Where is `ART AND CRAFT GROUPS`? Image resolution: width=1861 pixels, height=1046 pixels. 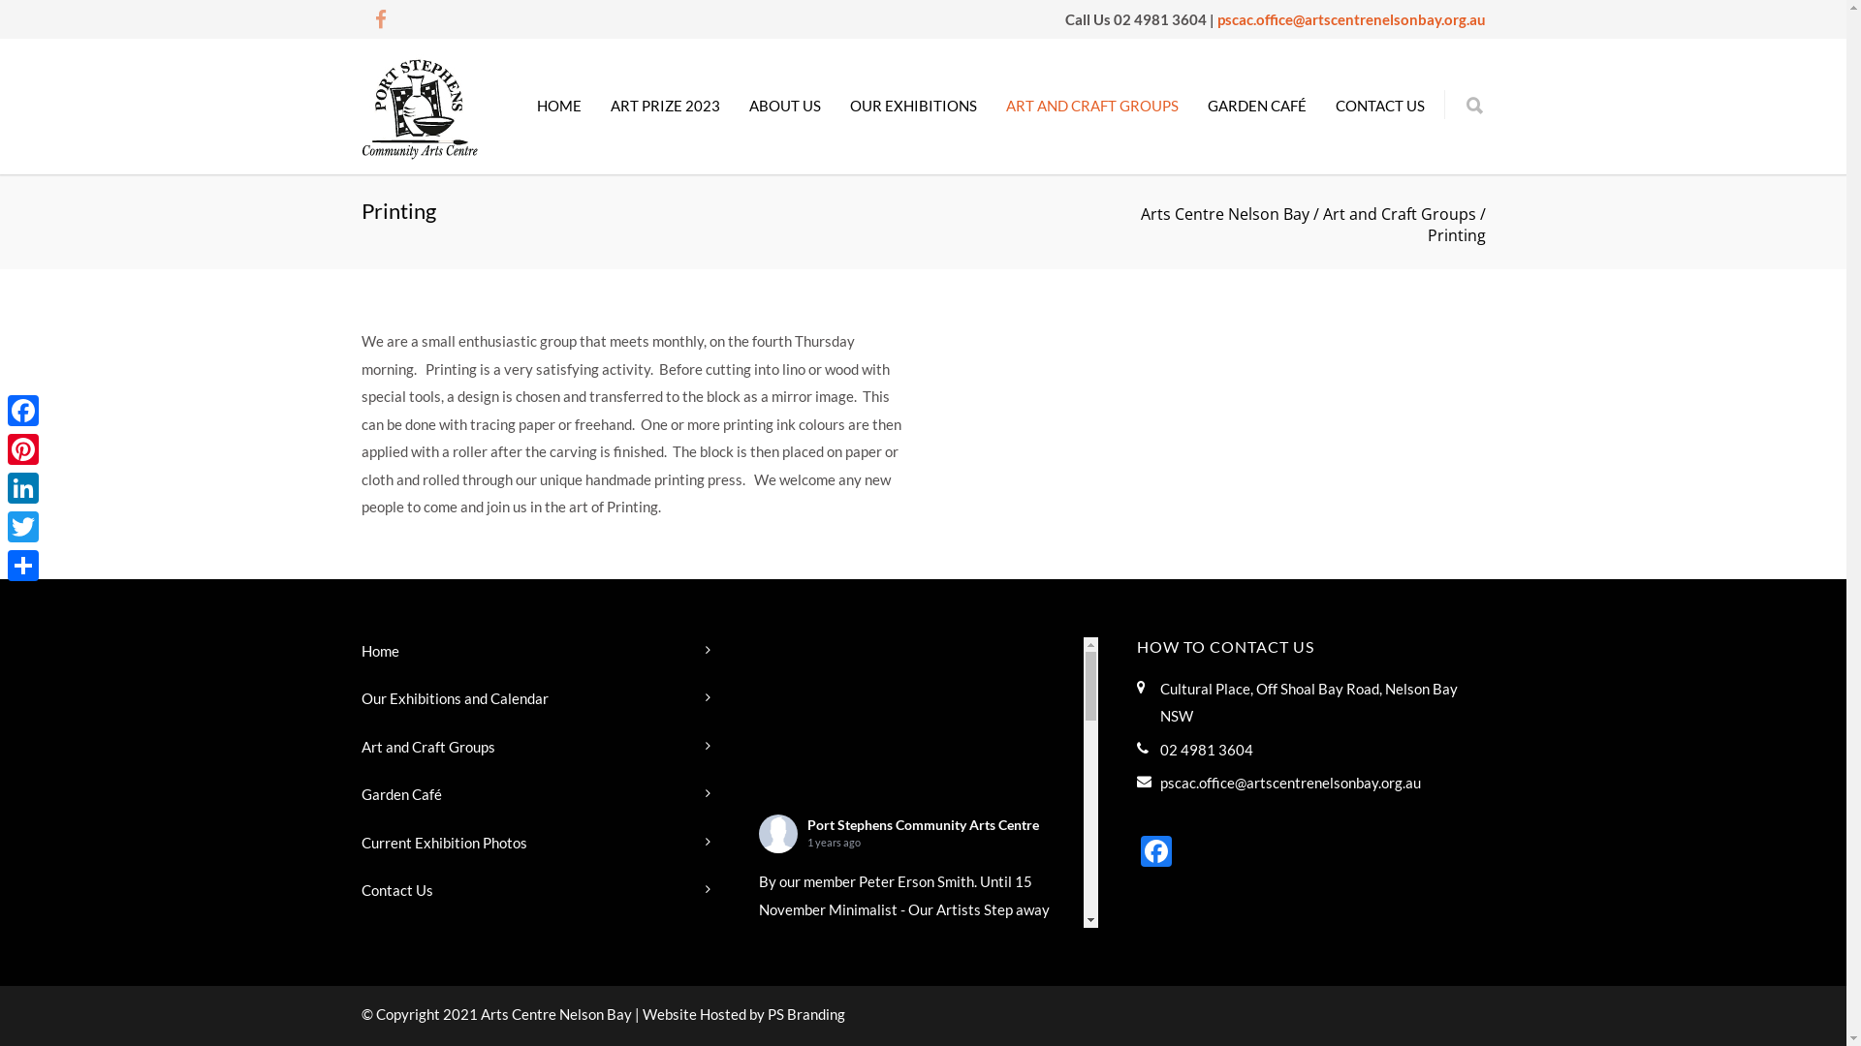 ART AND CRAFT GROUPS is located at coordinates (1091, 106).